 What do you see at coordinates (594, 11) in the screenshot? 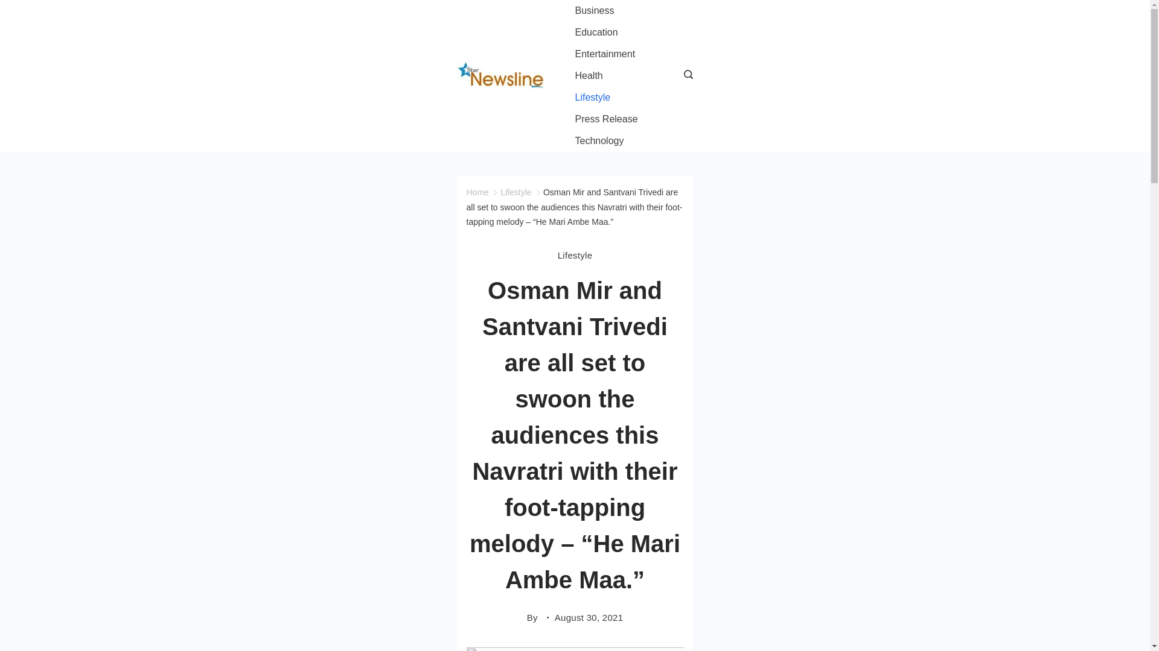
I see `Business` at bounding box center [594, 11].